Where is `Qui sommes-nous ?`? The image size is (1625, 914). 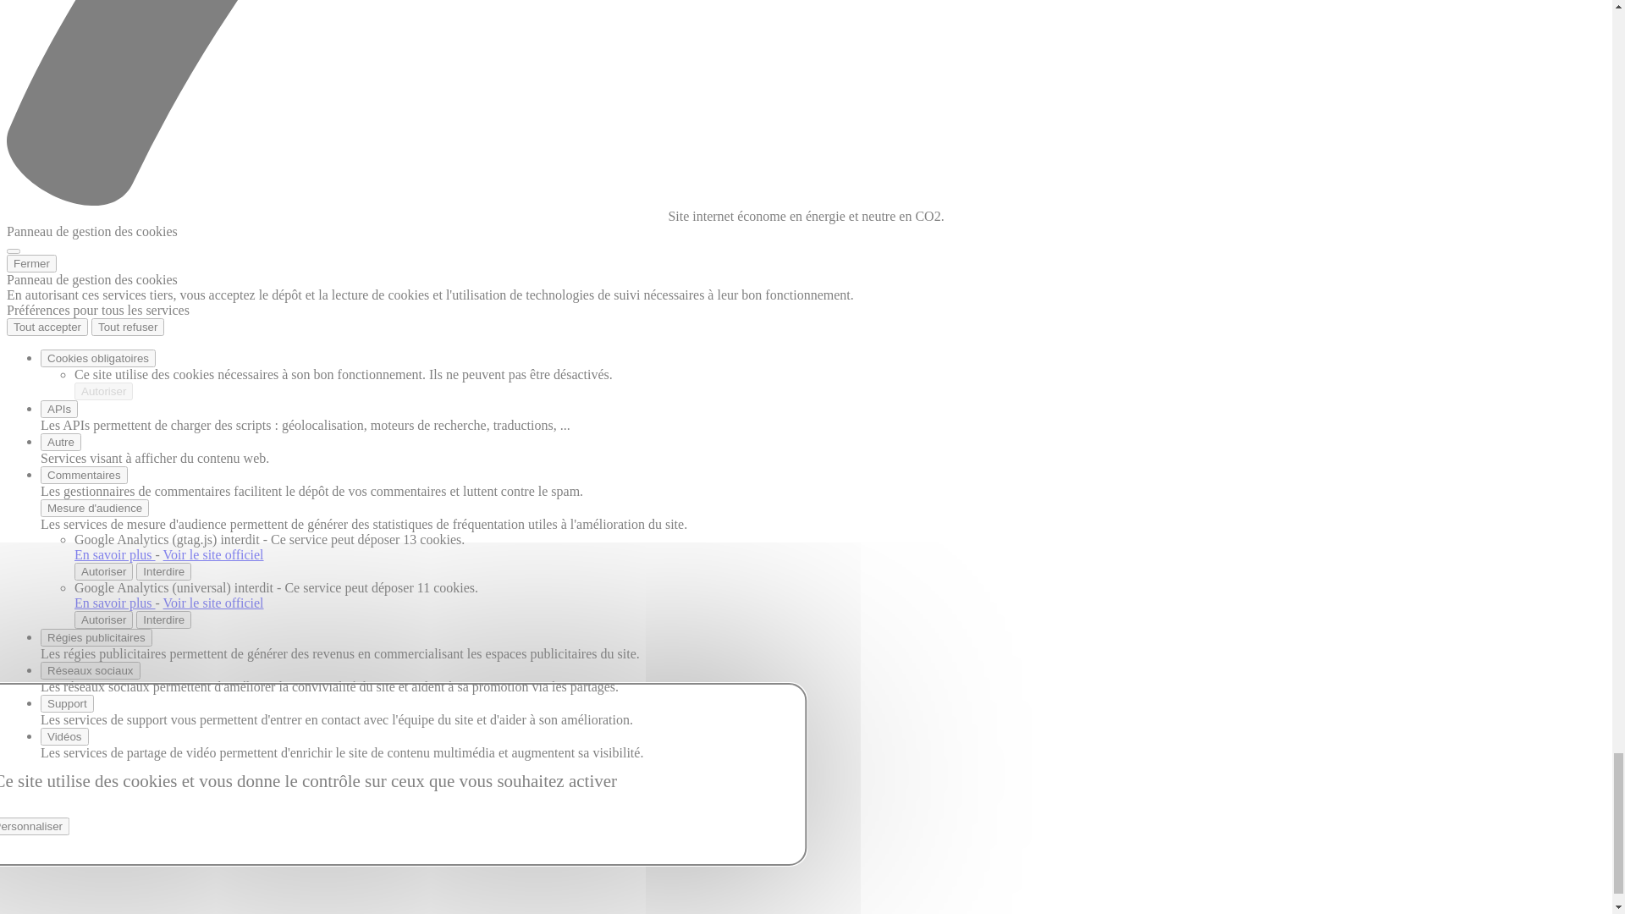 Qui sommes-nous ? is located at coordinates (129, 455).